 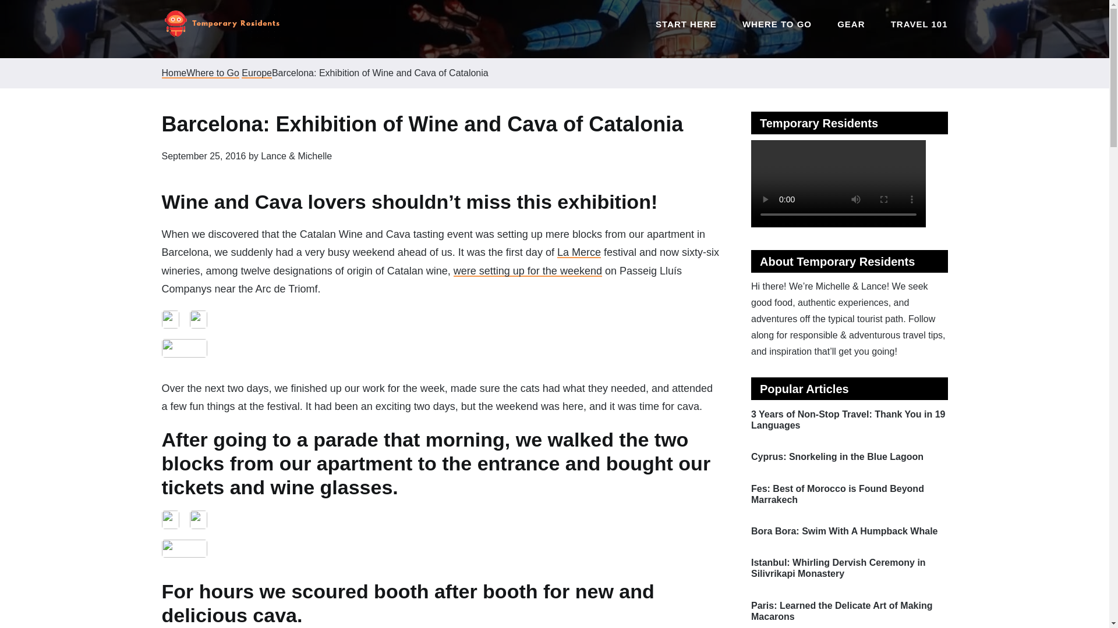 What do you see at coordinates (174, 73) in the screenshot?
I see `Home` at bounding box center [174, 73].